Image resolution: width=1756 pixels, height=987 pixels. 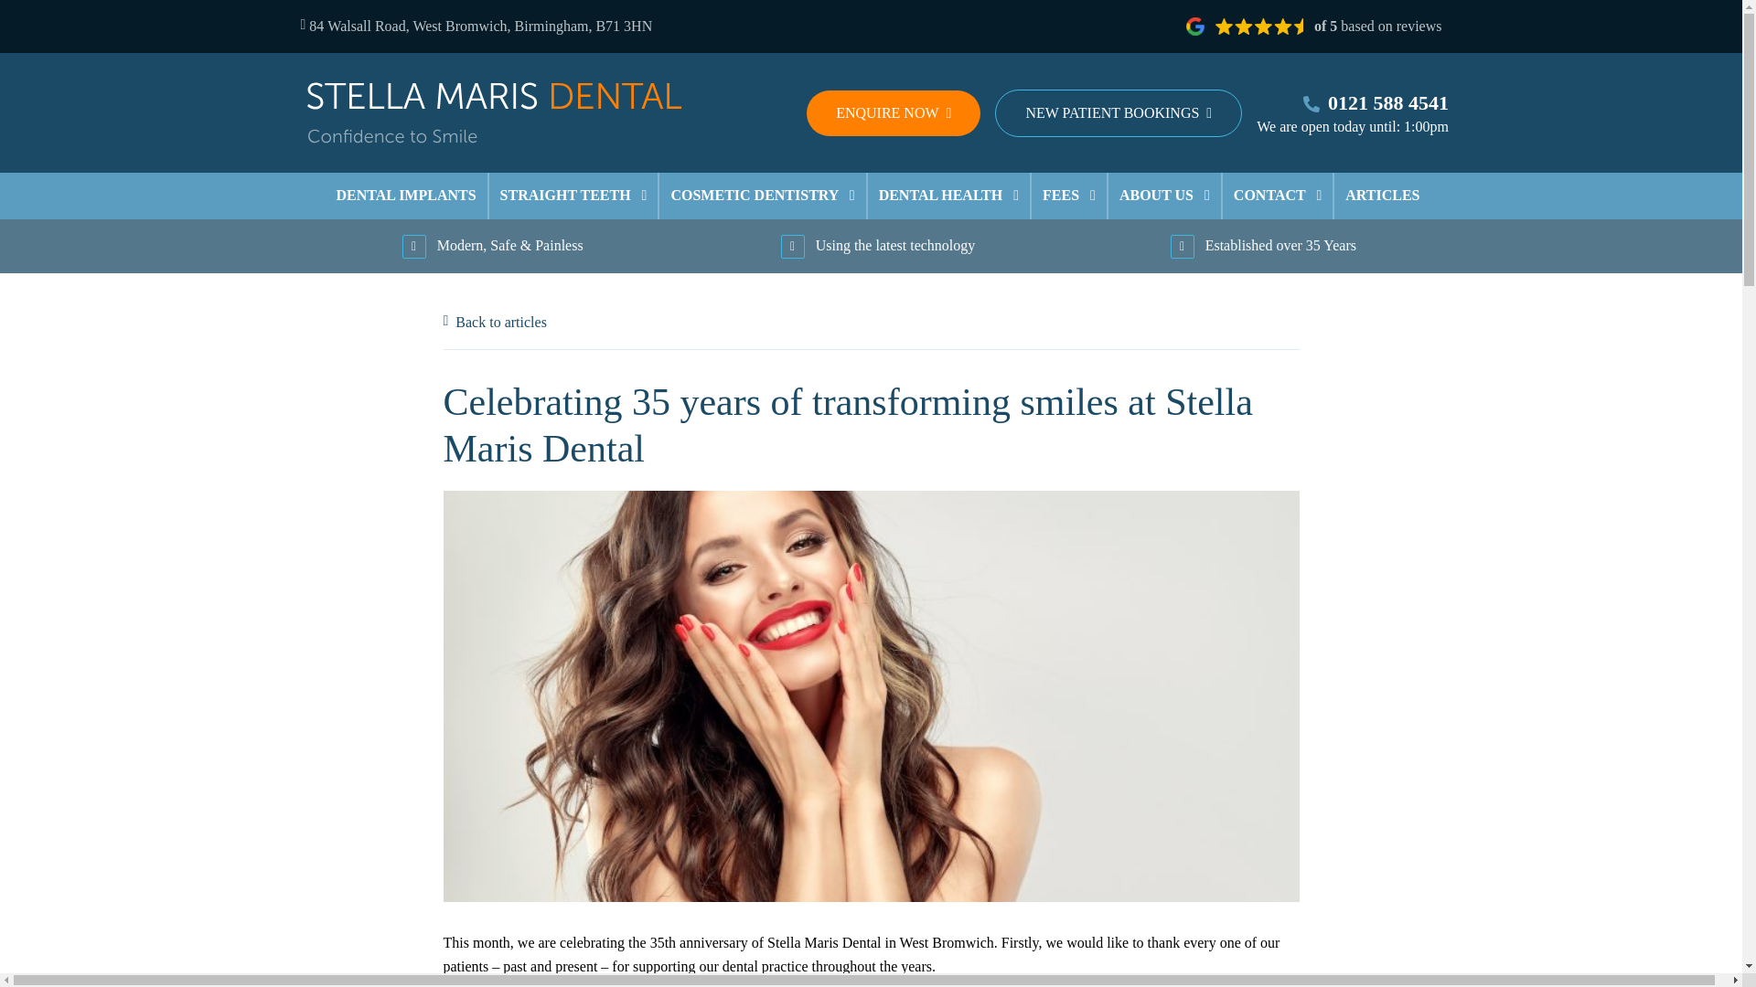 What do you see at coordinates (1163, 196) in the screenshot?
I see `ABOUT US` at bounding box center [1163, 196].